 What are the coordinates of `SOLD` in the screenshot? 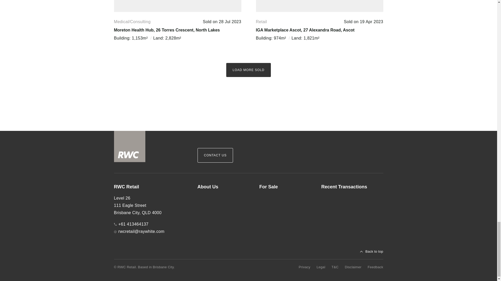 It's located at (319, 6).